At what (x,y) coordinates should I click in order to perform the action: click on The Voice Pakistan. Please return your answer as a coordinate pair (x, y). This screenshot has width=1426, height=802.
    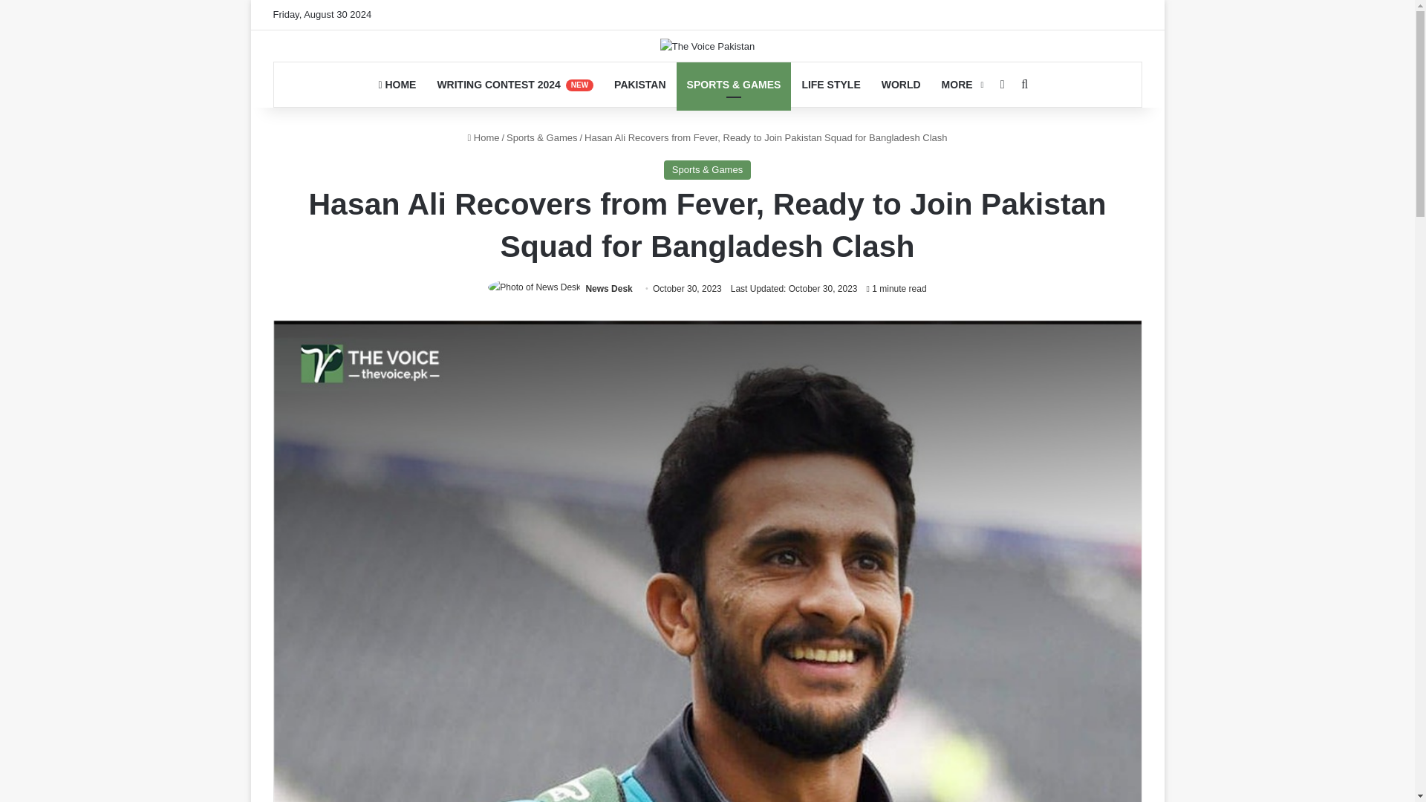
    Looking at the image, I should click on (707, 46).